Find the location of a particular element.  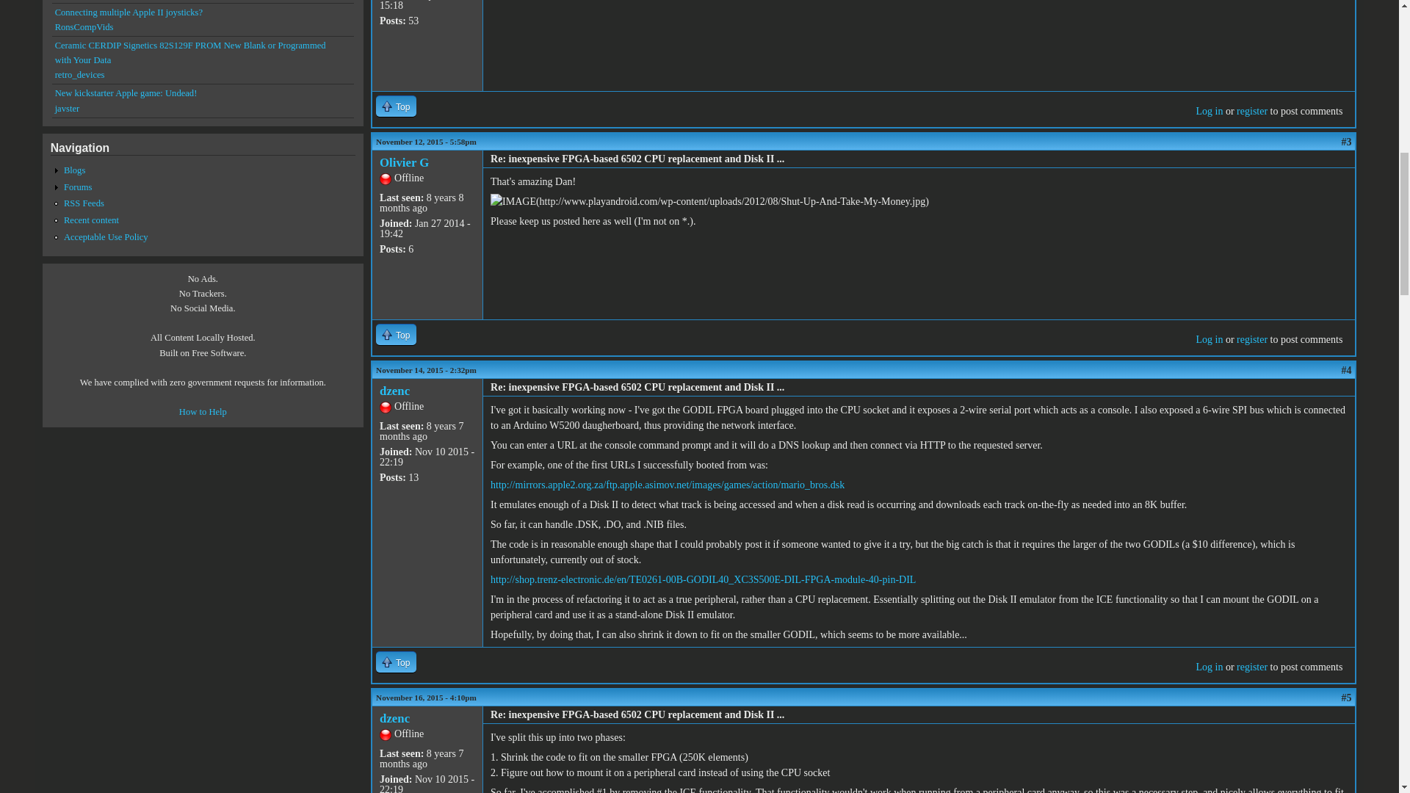

Log in is located at coordinates (1209, 110).